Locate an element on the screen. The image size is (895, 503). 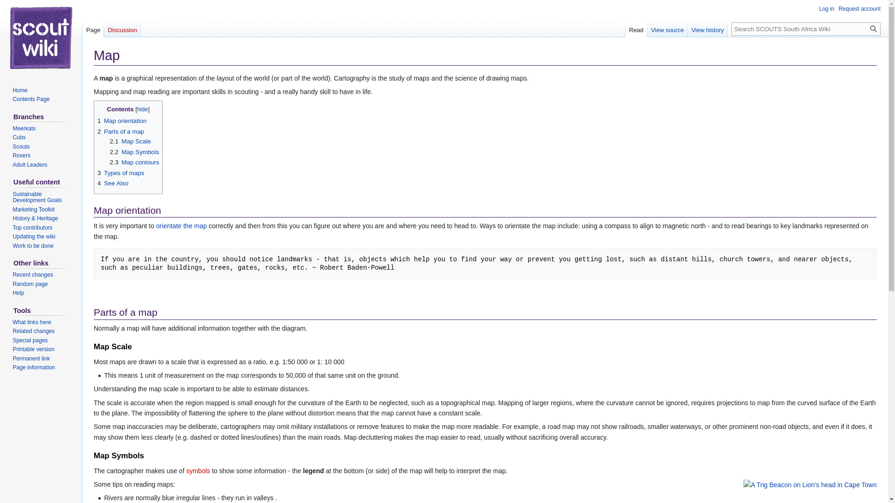
Page is located at coordinates (93, 27).